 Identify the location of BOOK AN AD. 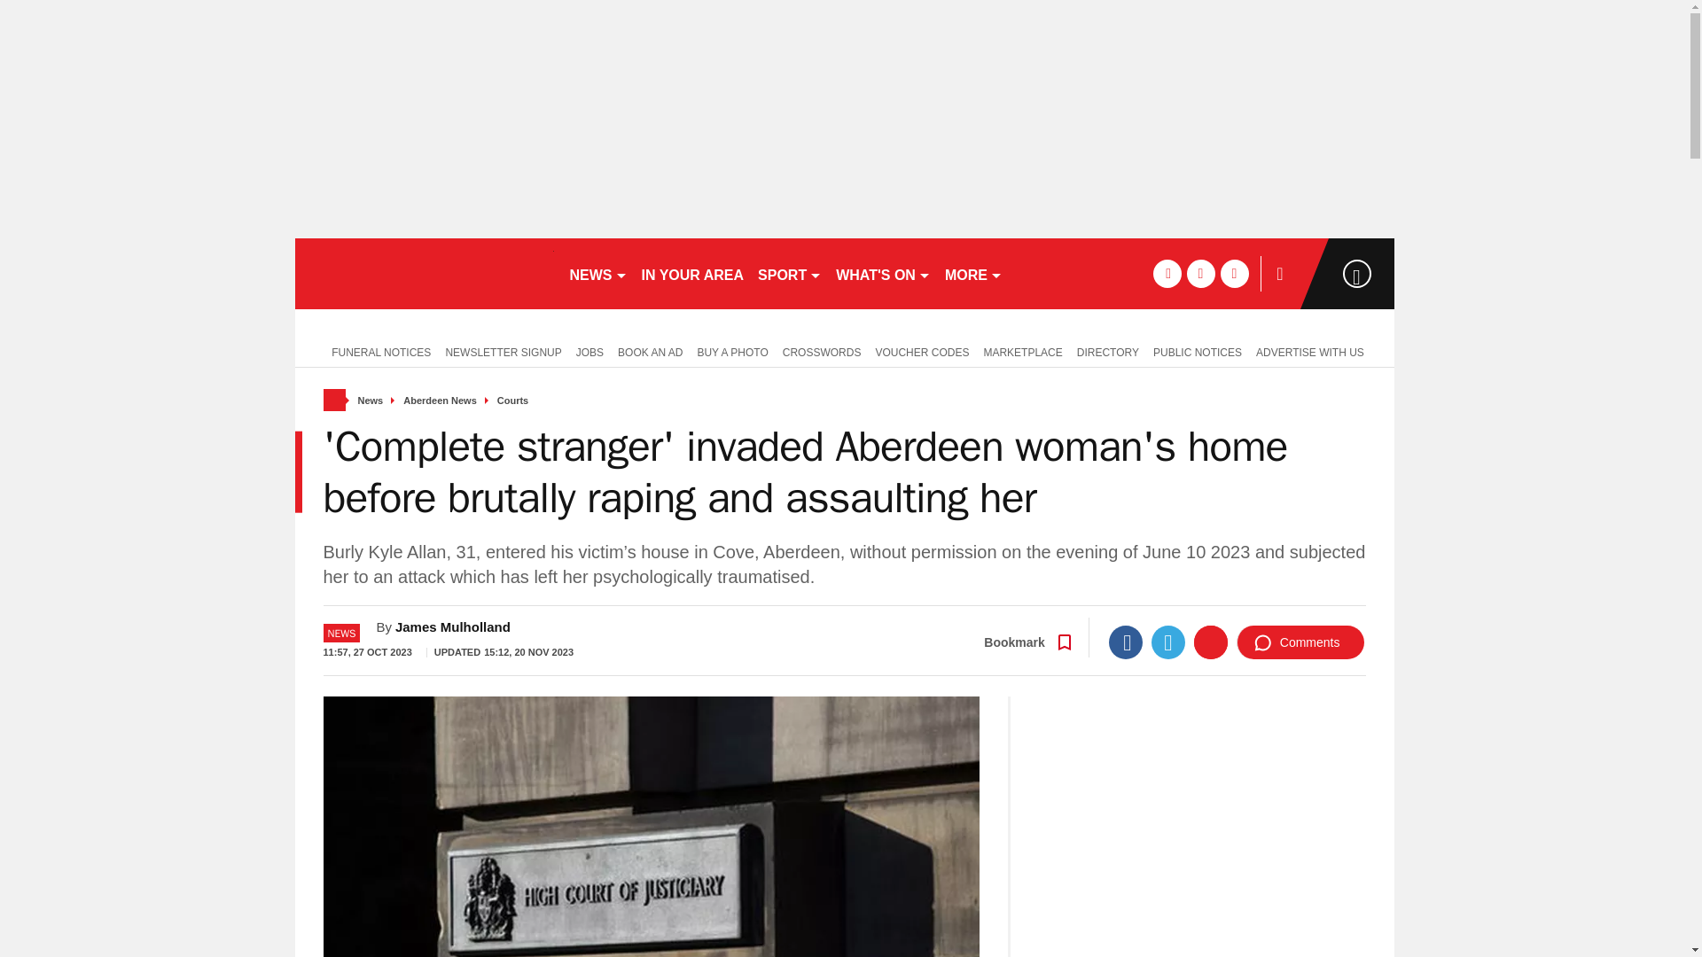
(650, 351).